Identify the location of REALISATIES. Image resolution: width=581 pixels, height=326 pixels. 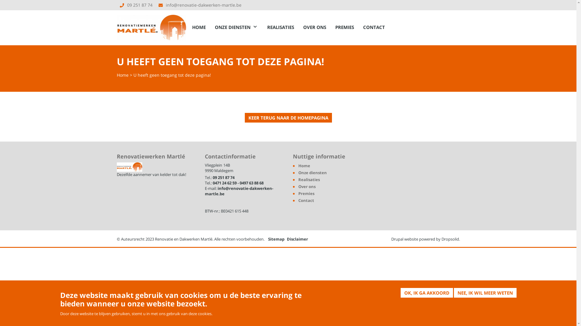
(281, 27).